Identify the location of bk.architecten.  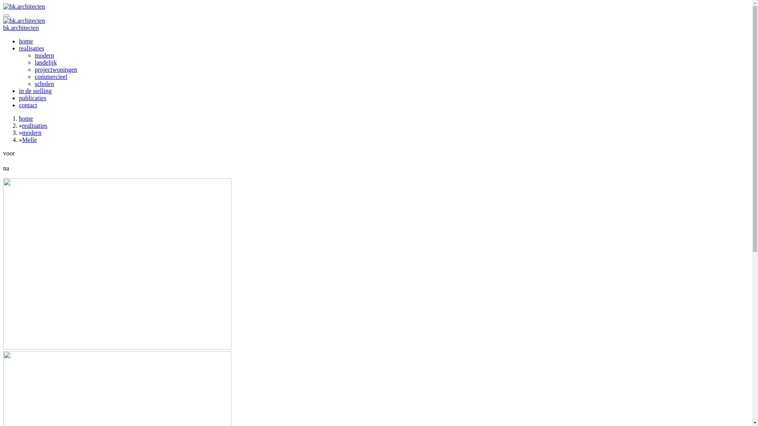
(21, 28).